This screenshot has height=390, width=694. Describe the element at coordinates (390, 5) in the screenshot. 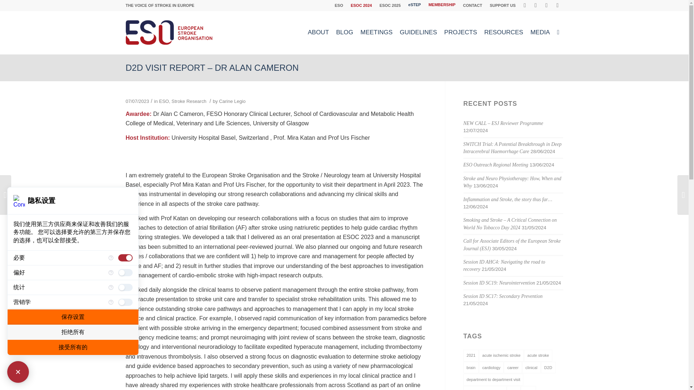

I see `ESOC 2025` at that location.